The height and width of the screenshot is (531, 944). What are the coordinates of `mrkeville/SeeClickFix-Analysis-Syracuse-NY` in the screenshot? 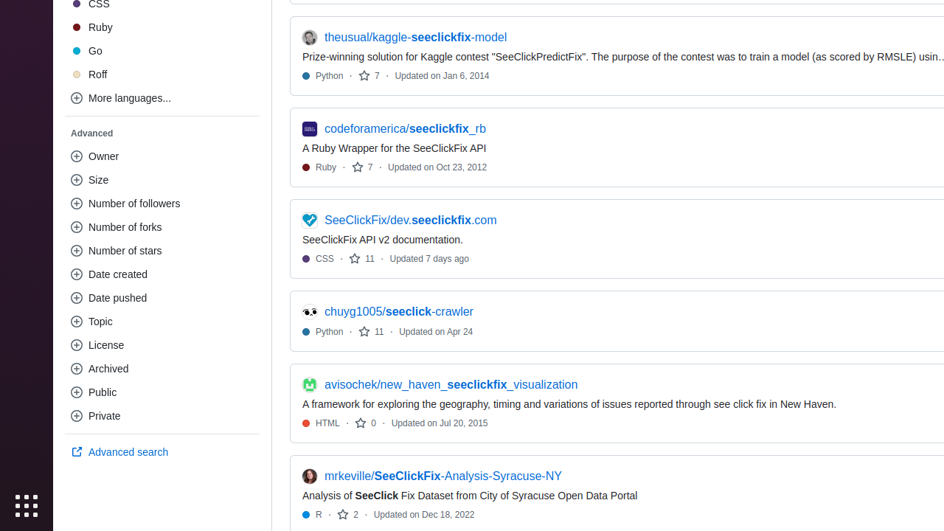 It's located at (443, 476).